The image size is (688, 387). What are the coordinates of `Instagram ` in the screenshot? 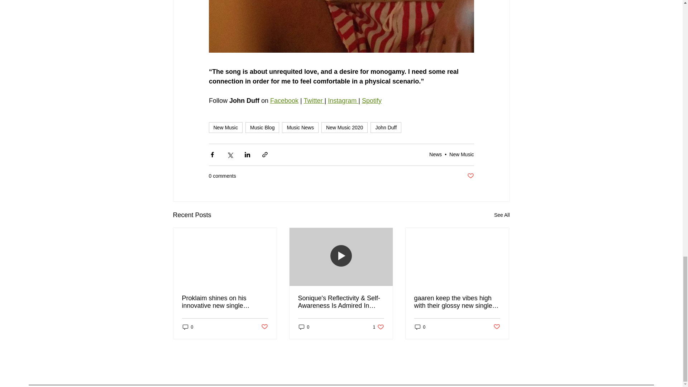 It's located at (343, 100).